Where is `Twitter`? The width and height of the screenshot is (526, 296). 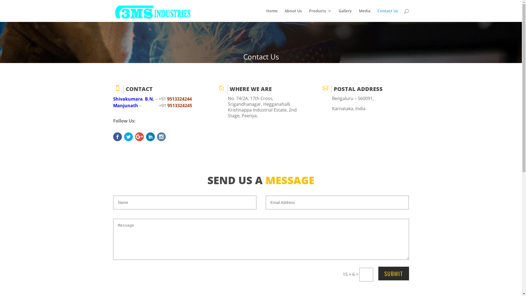
Twitter is located at coordinates (128, 137).